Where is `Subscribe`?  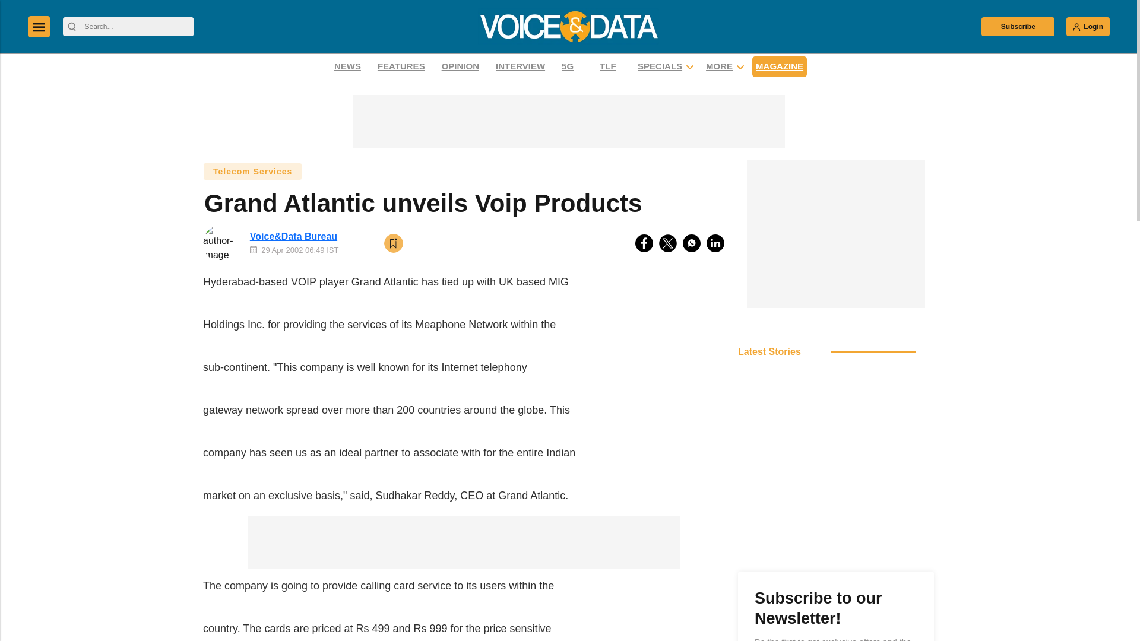
Subscribe is located at coordinates (1018, 26).